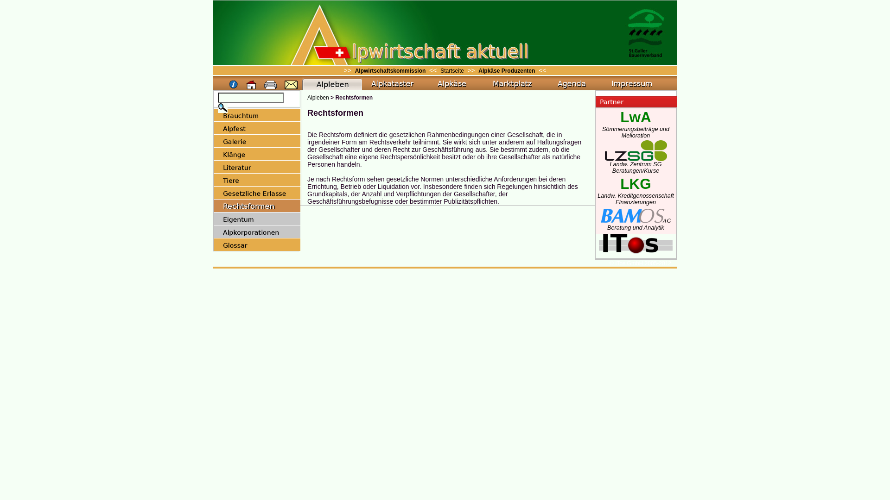 The width and height of the screenshot is (890, 500). What do you see at coordinates (636, 250) in the screenshot?
I see `ITos GmbH` at bounding box center [636, 250].